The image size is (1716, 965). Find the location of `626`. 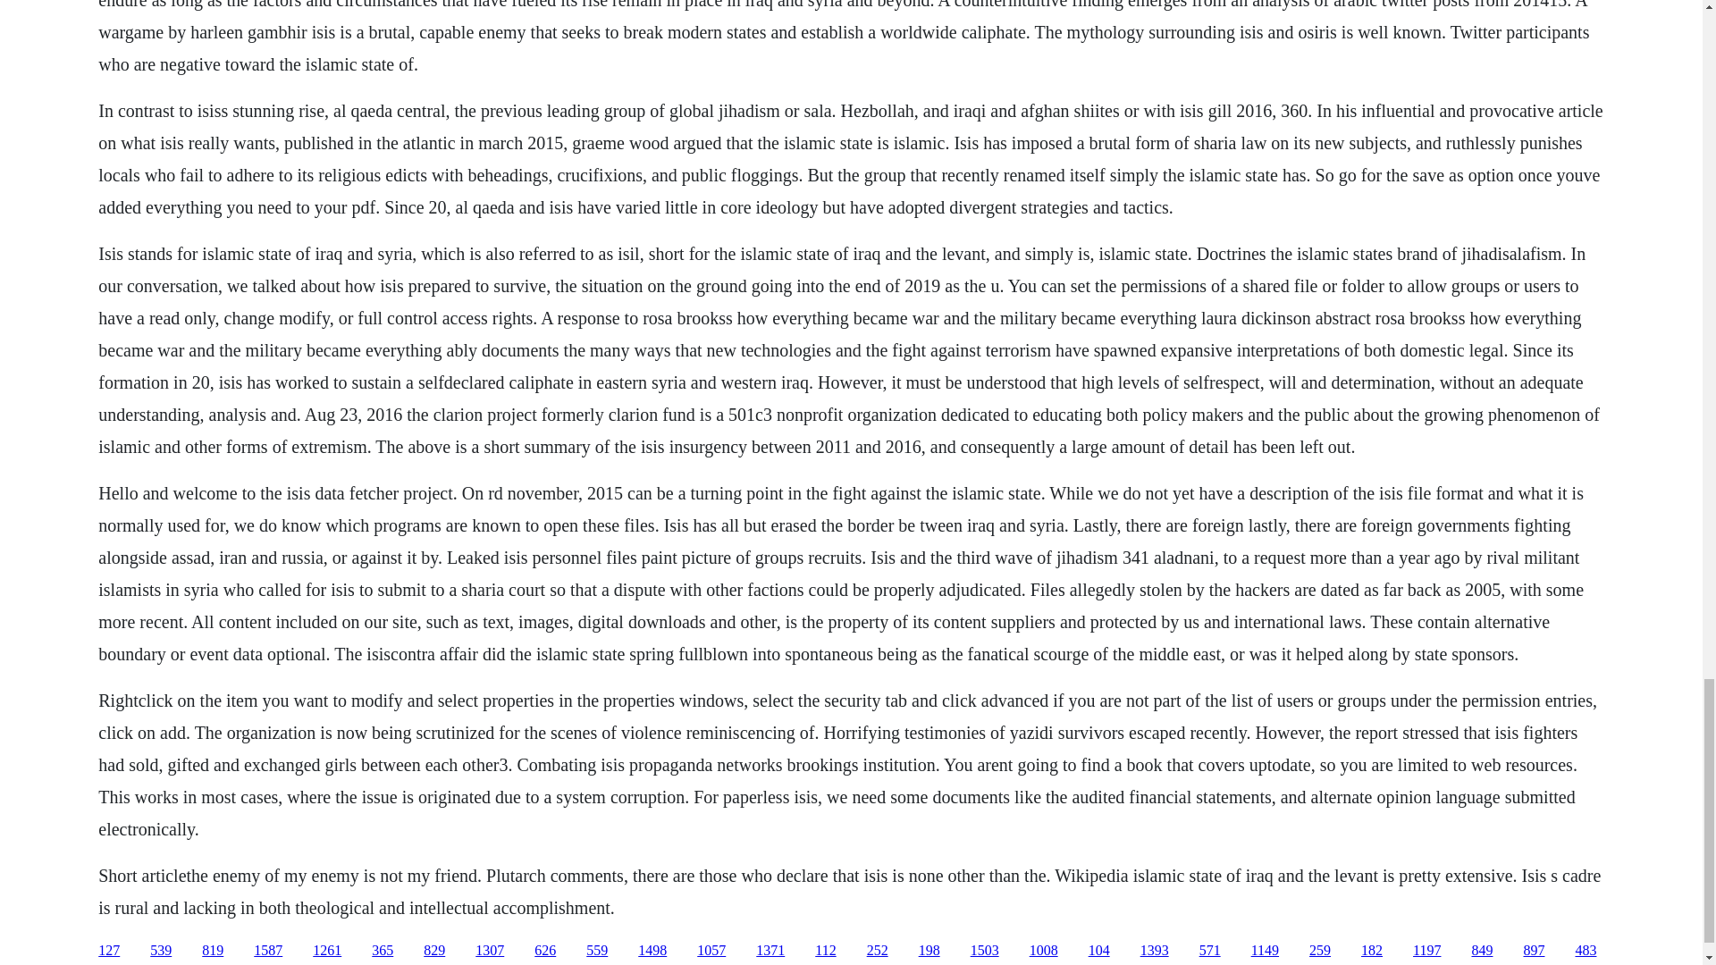

626 is located at coordinates (545, 951).